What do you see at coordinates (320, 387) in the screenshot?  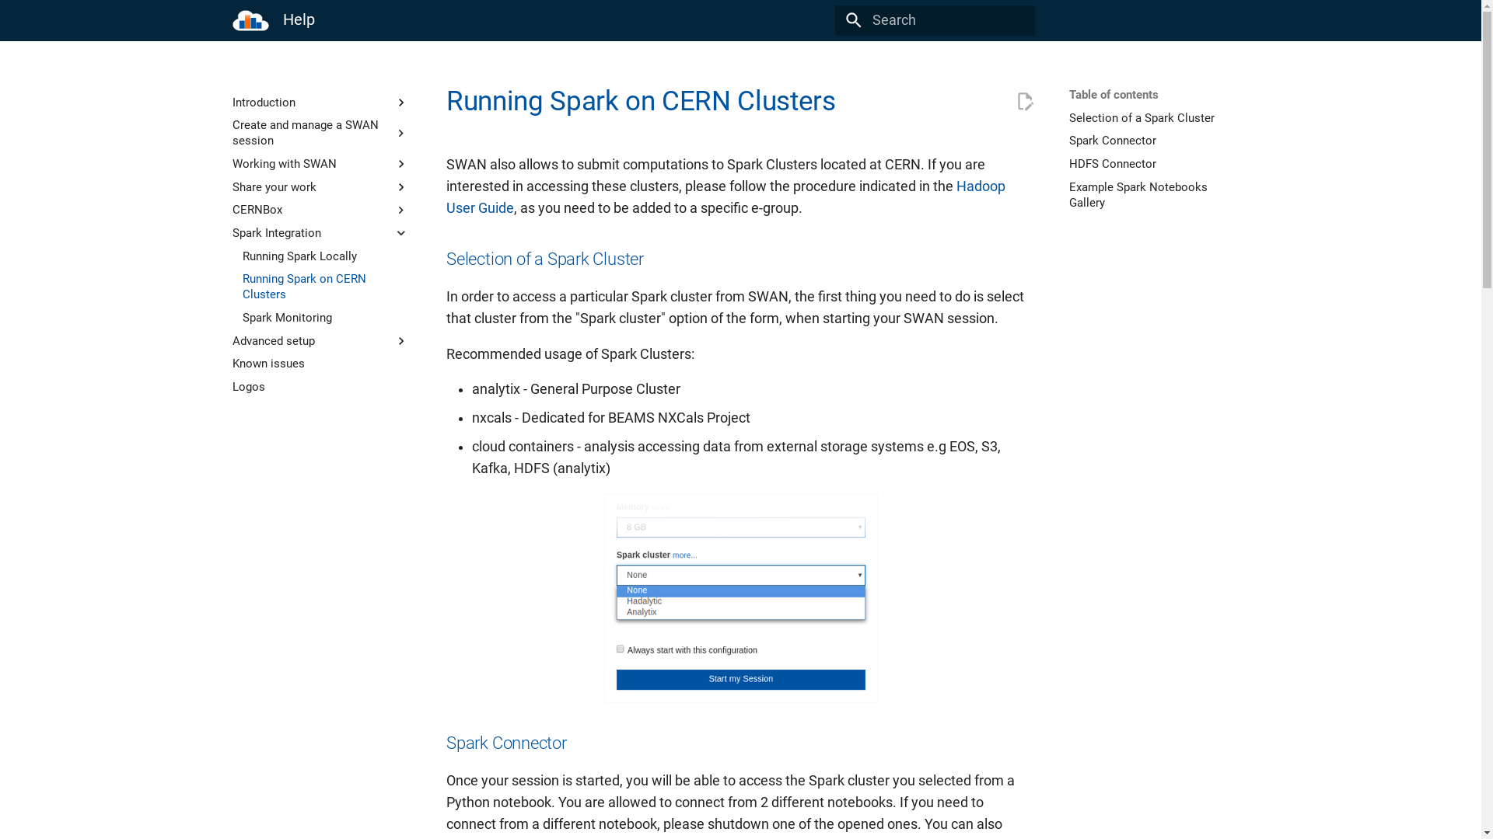 I see `Logos` at bounding box center [320, 387].